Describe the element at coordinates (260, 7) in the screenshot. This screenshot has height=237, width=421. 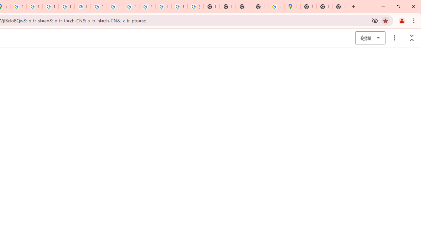
I see `New Tab` at that location.